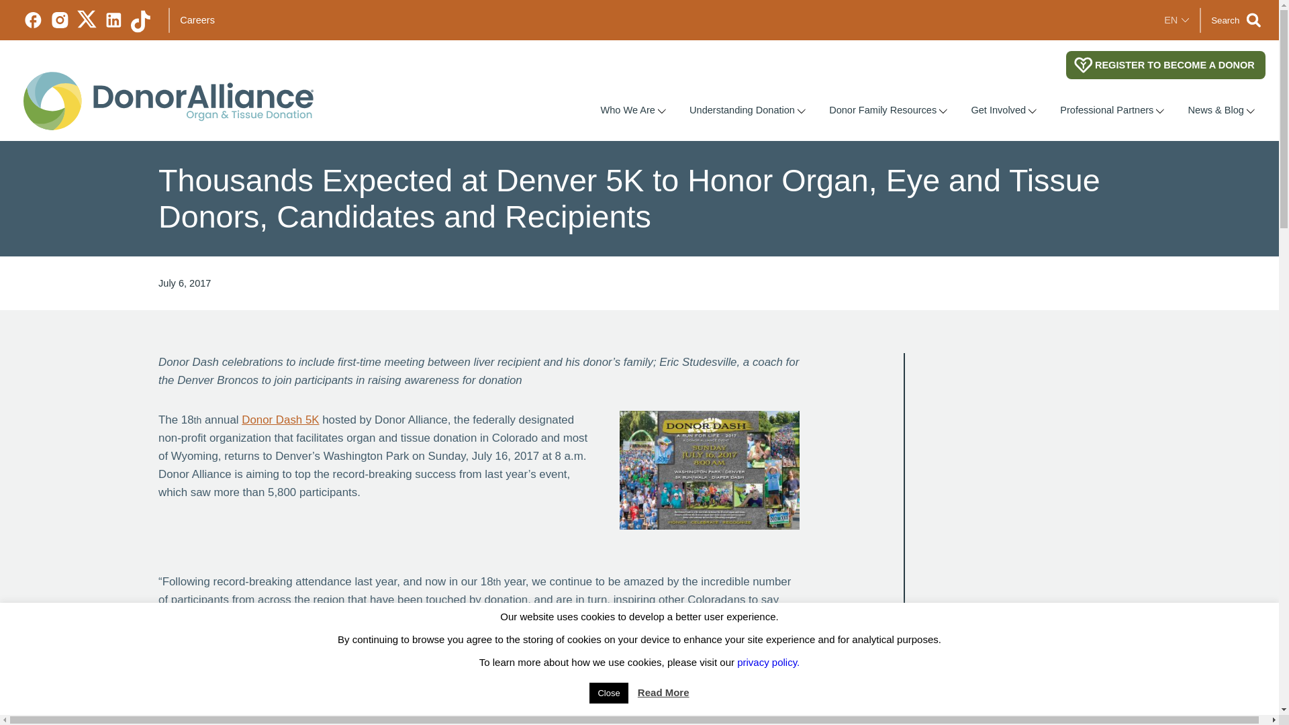 This screenshot has height=725, width=1289. I want to click on Search, so click(1235, 20).